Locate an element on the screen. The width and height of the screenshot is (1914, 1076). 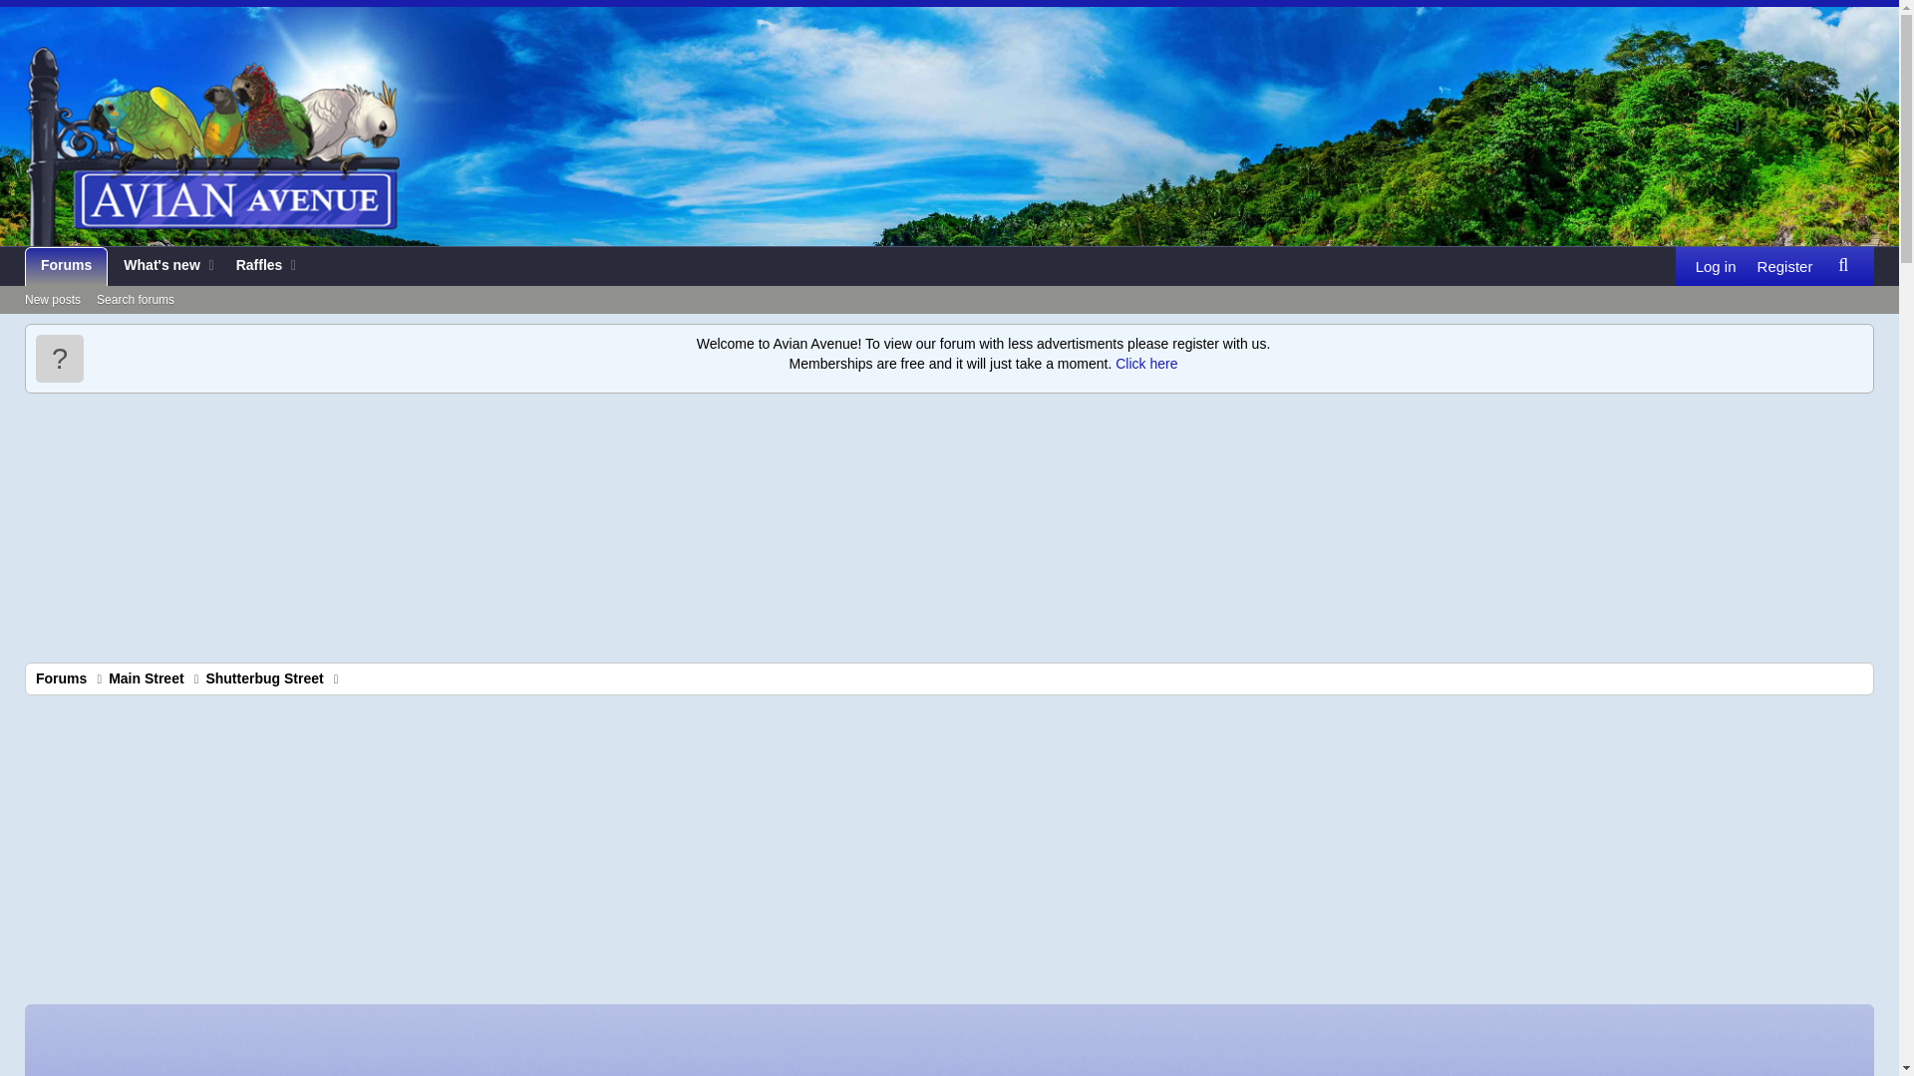
Search forums is located at coordinates (135, 301).